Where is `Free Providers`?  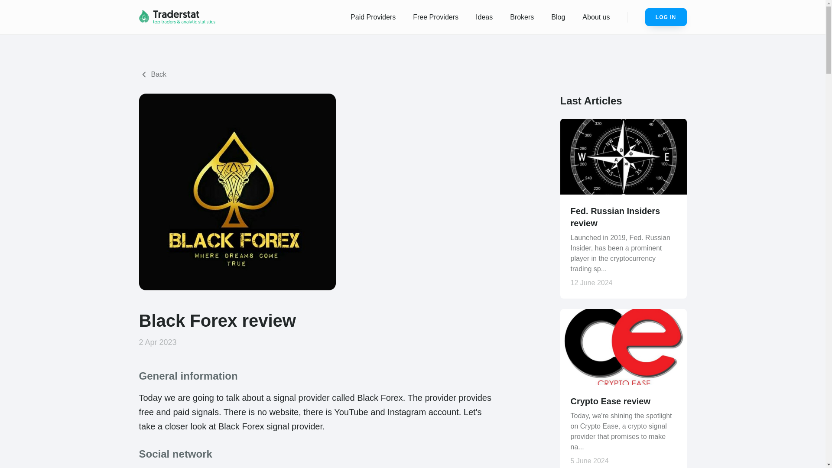
Free Providers is located at coordinates (435, 17).